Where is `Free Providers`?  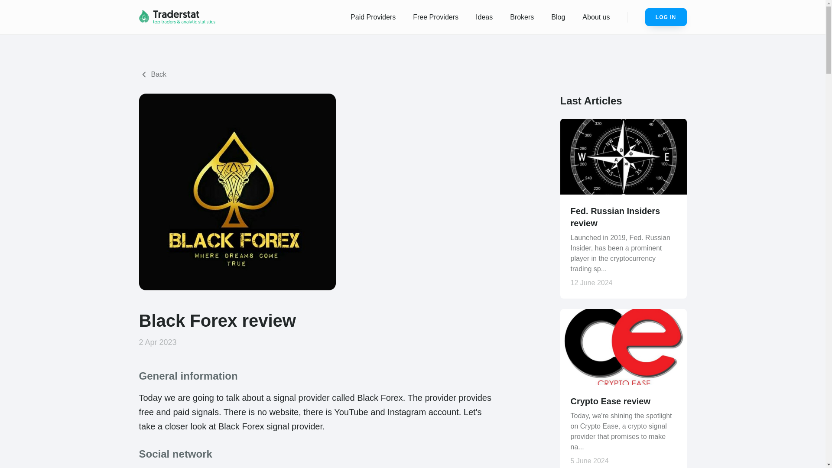
Free Providers is located at coordinates (435, 17).